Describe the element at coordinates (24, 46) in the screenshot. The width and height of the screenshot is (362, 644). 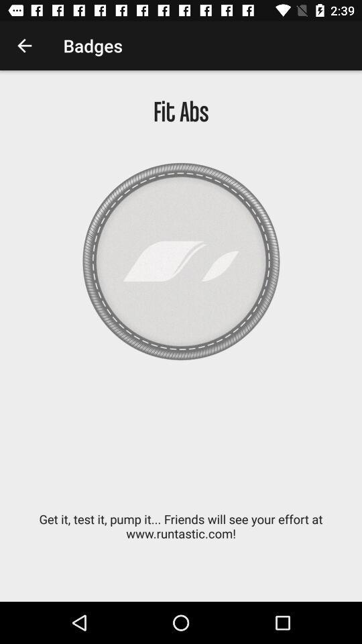
I see `select the icon to the left of badges icon` at that location.